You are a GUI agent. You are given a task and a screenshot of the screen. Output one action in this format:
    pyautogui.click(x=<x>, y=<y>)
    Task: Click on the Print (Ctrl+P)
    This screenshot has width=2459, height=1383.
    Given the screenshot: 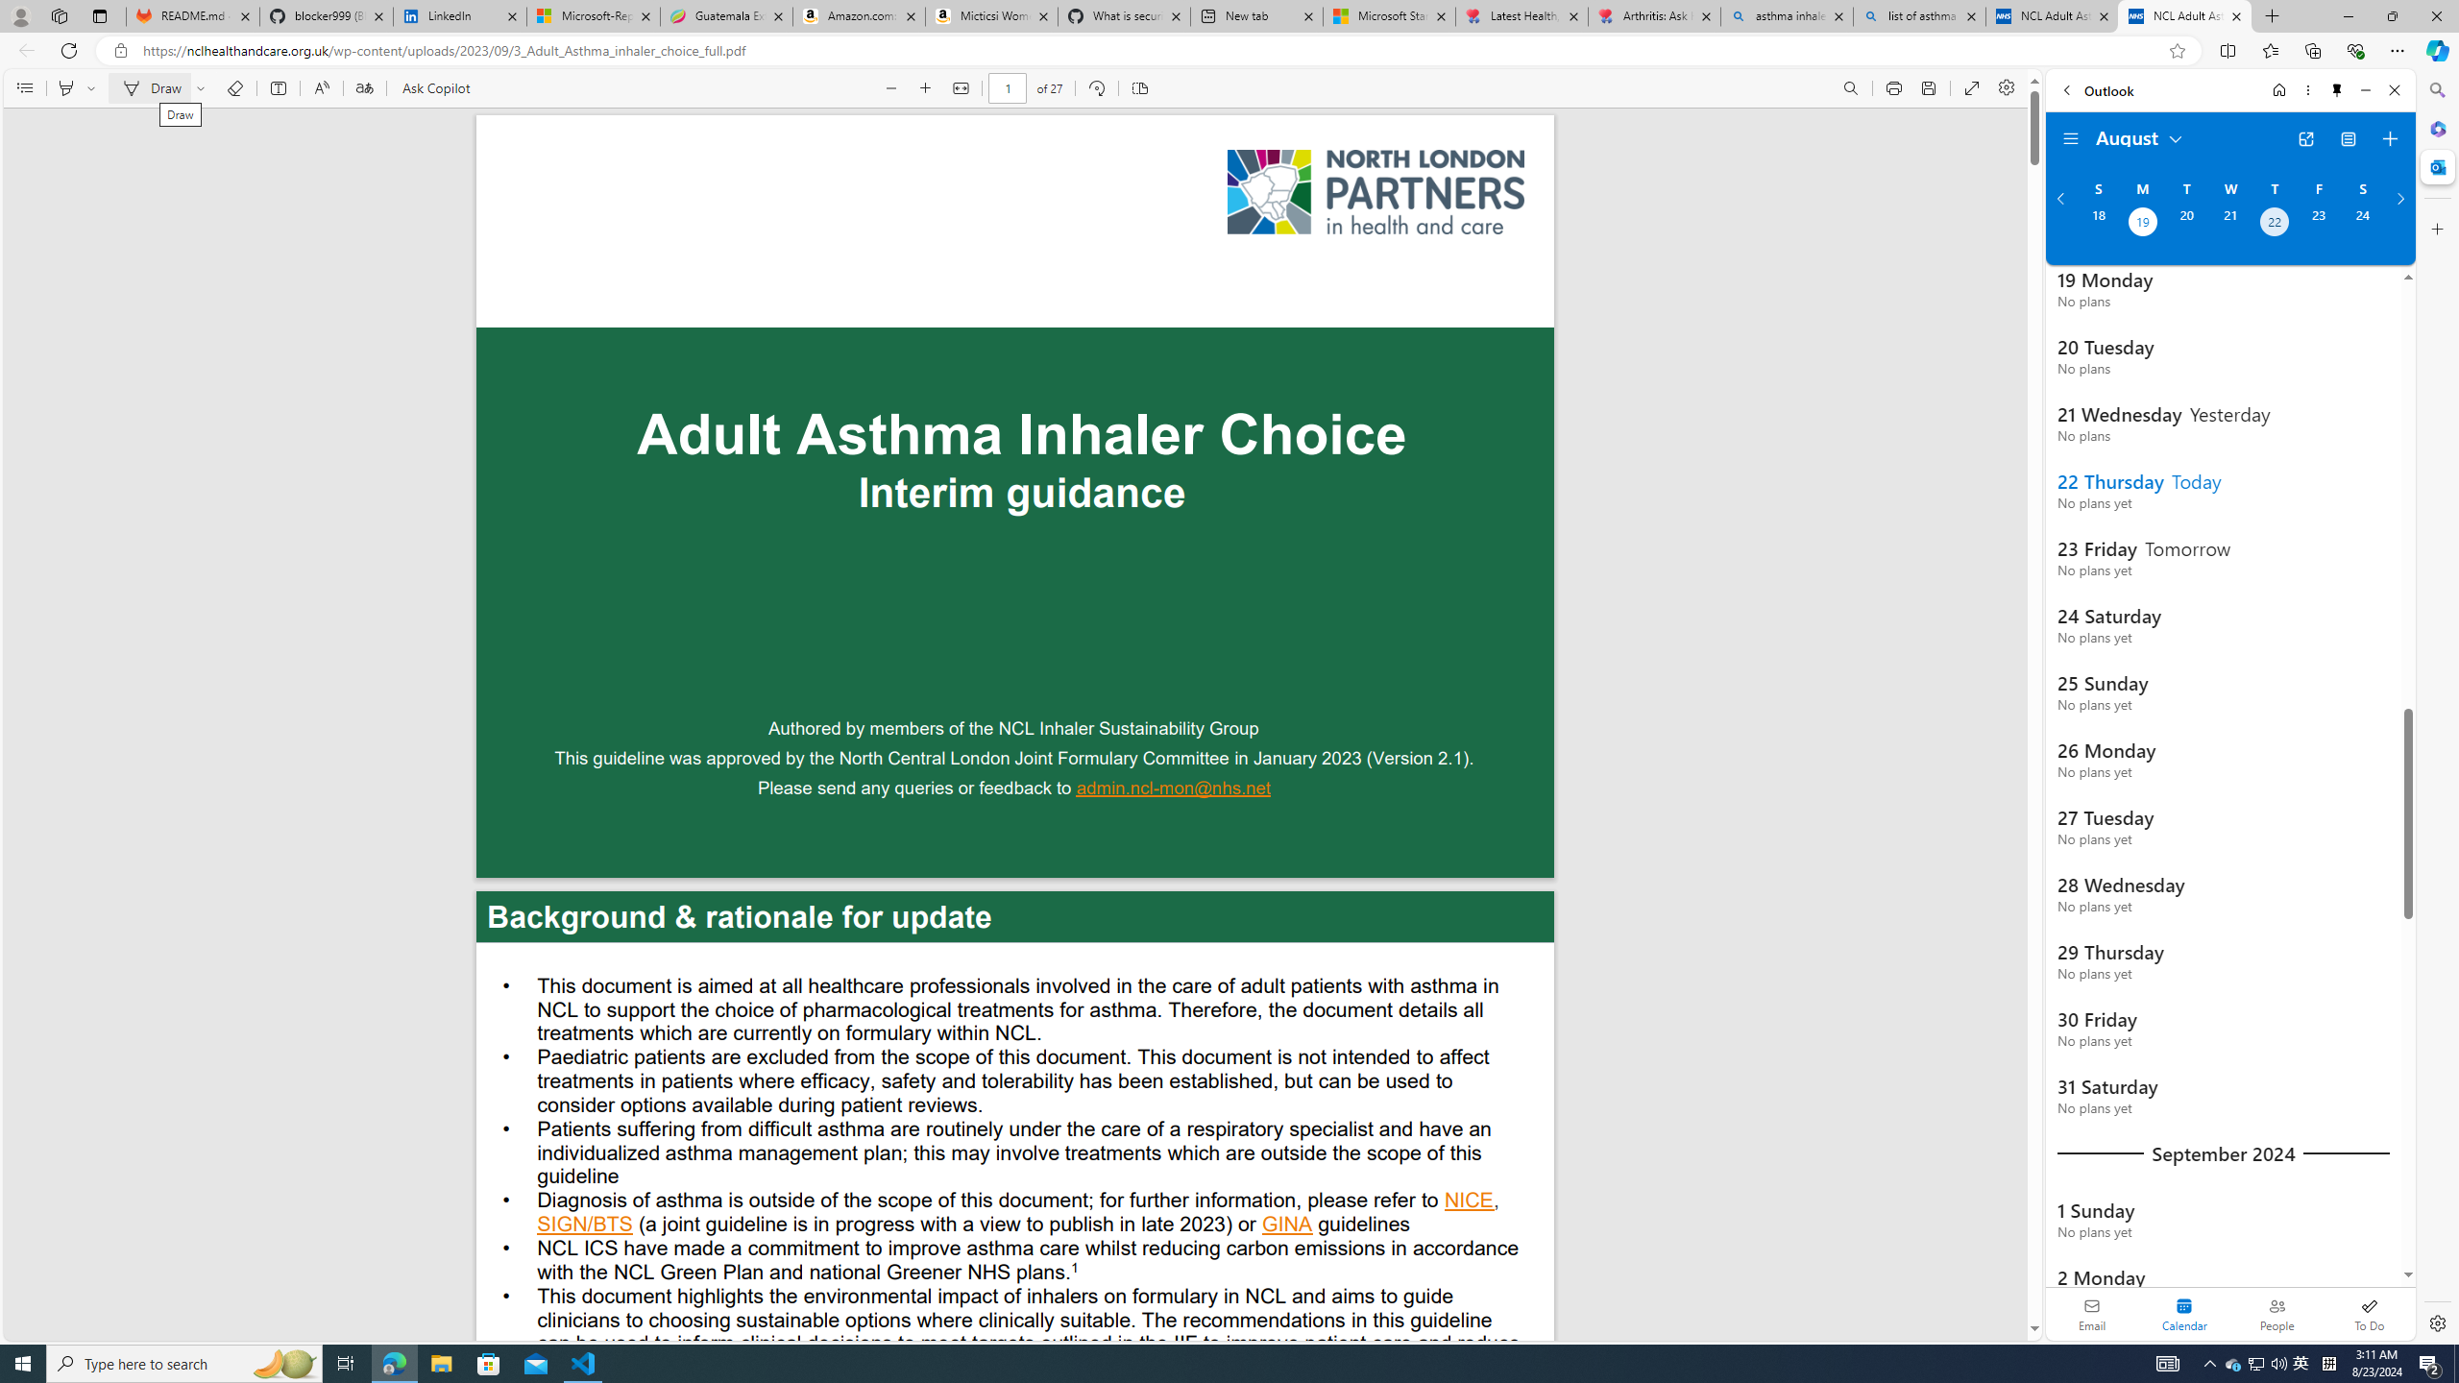 What is the action you would take?
    pyautogui.click(x=1894, y=88)
    